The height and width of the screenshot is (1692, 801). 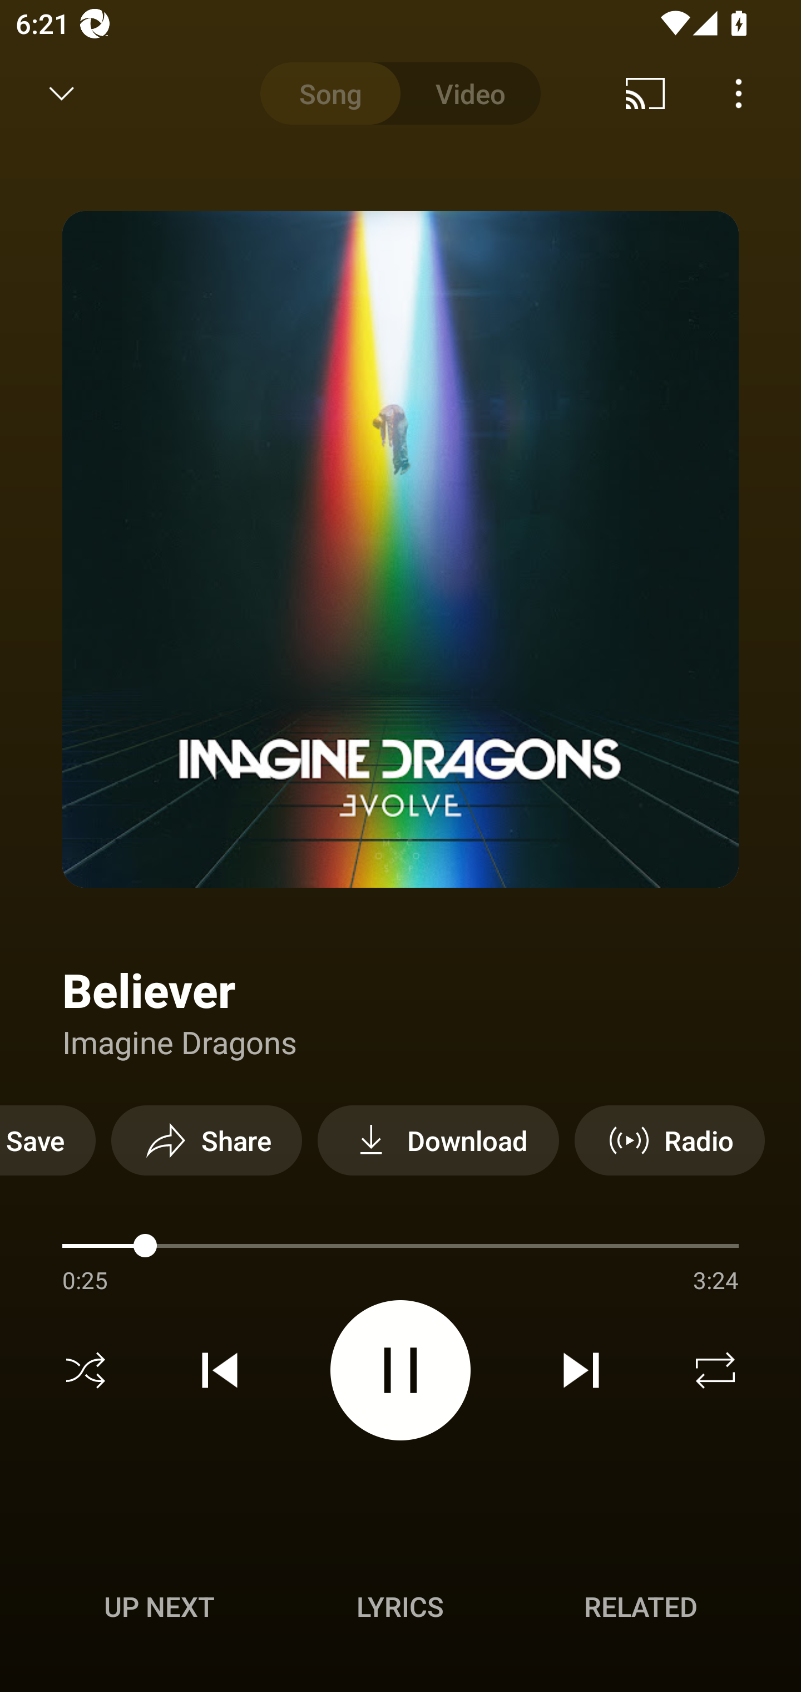 I want to click on Cast. Disconnected, so click(x=645, y=94).